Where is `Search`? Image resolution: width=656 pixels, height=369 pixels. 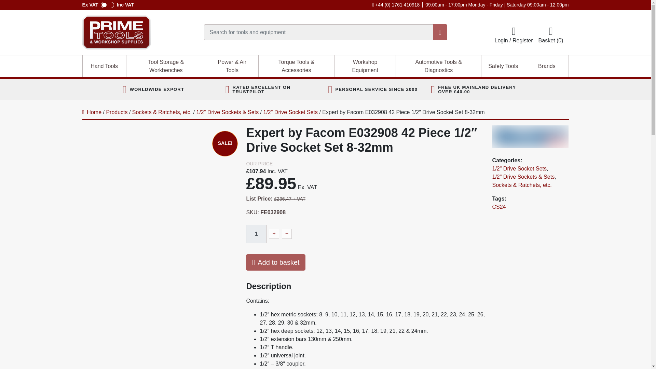
Search is located at coordinates (440, 32).